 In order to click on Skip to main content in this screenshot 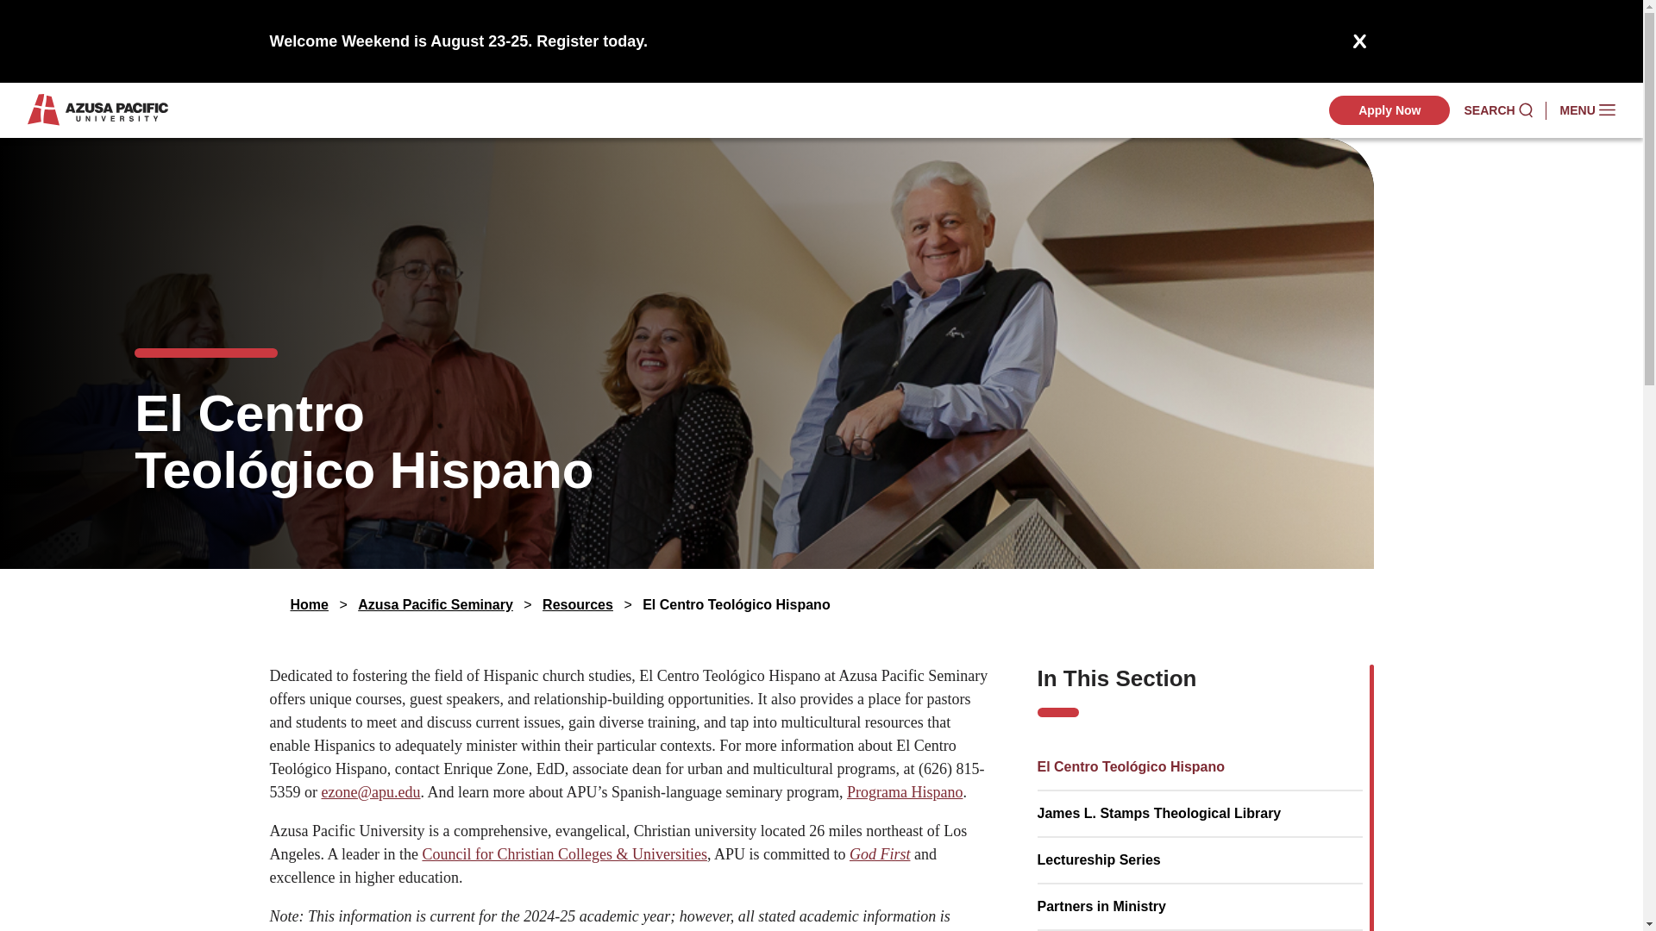, I will do `click(821, 26)`.